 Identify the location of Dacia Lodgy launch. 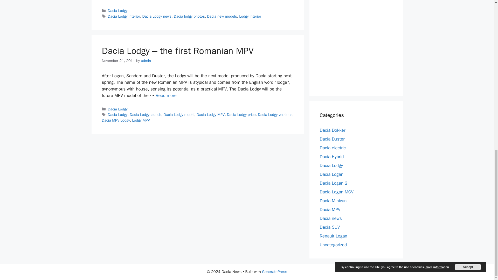
(145, 115).